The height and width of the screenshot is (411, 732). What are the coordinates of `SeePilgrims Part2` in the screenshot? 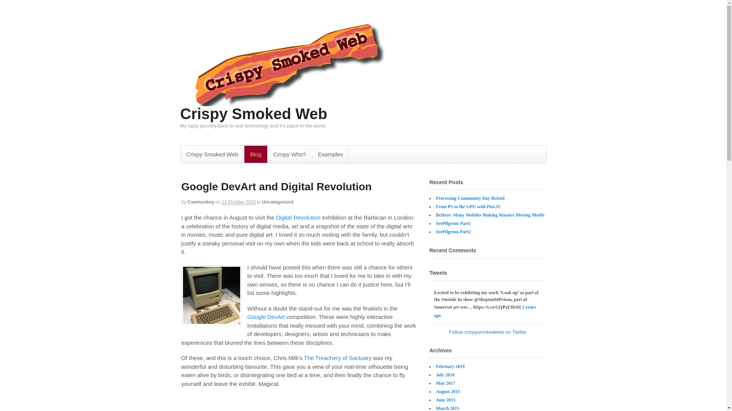 It's located at (453, 231).